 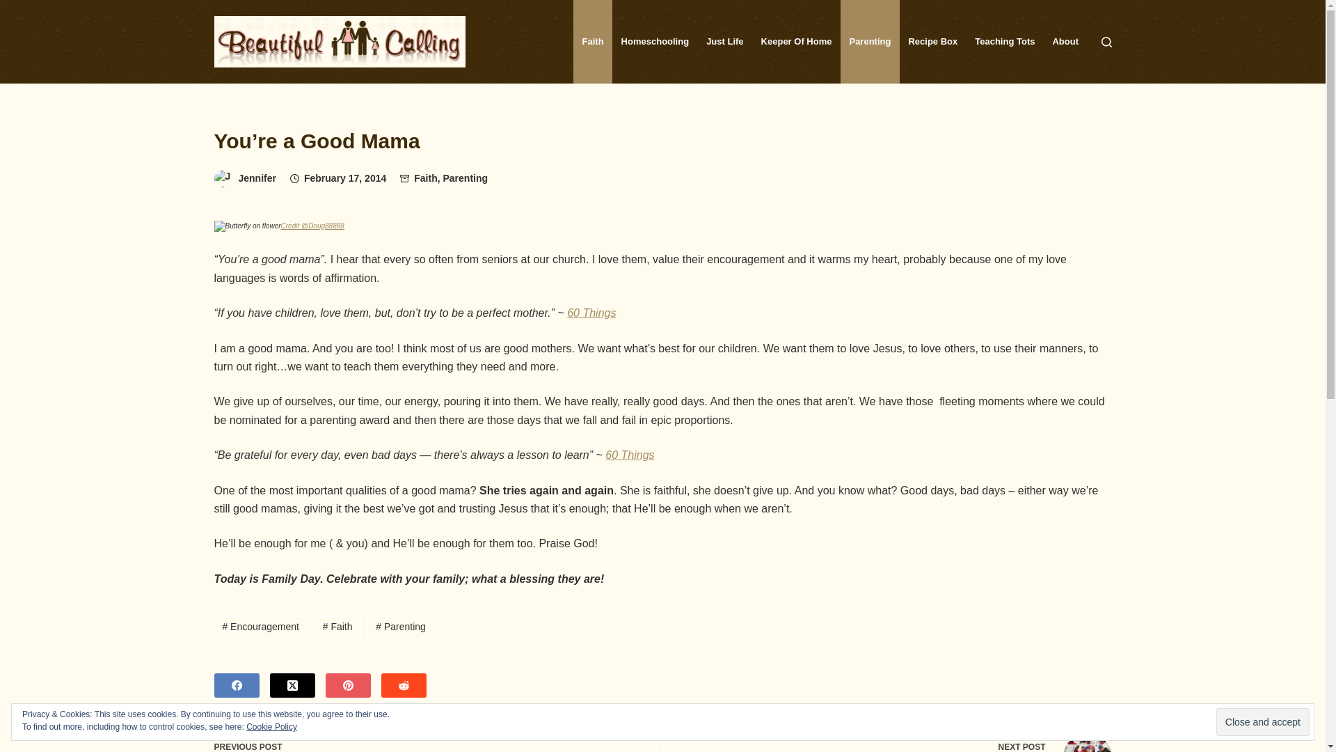 I want to click on # Parenting, so click(x=401, y=627).